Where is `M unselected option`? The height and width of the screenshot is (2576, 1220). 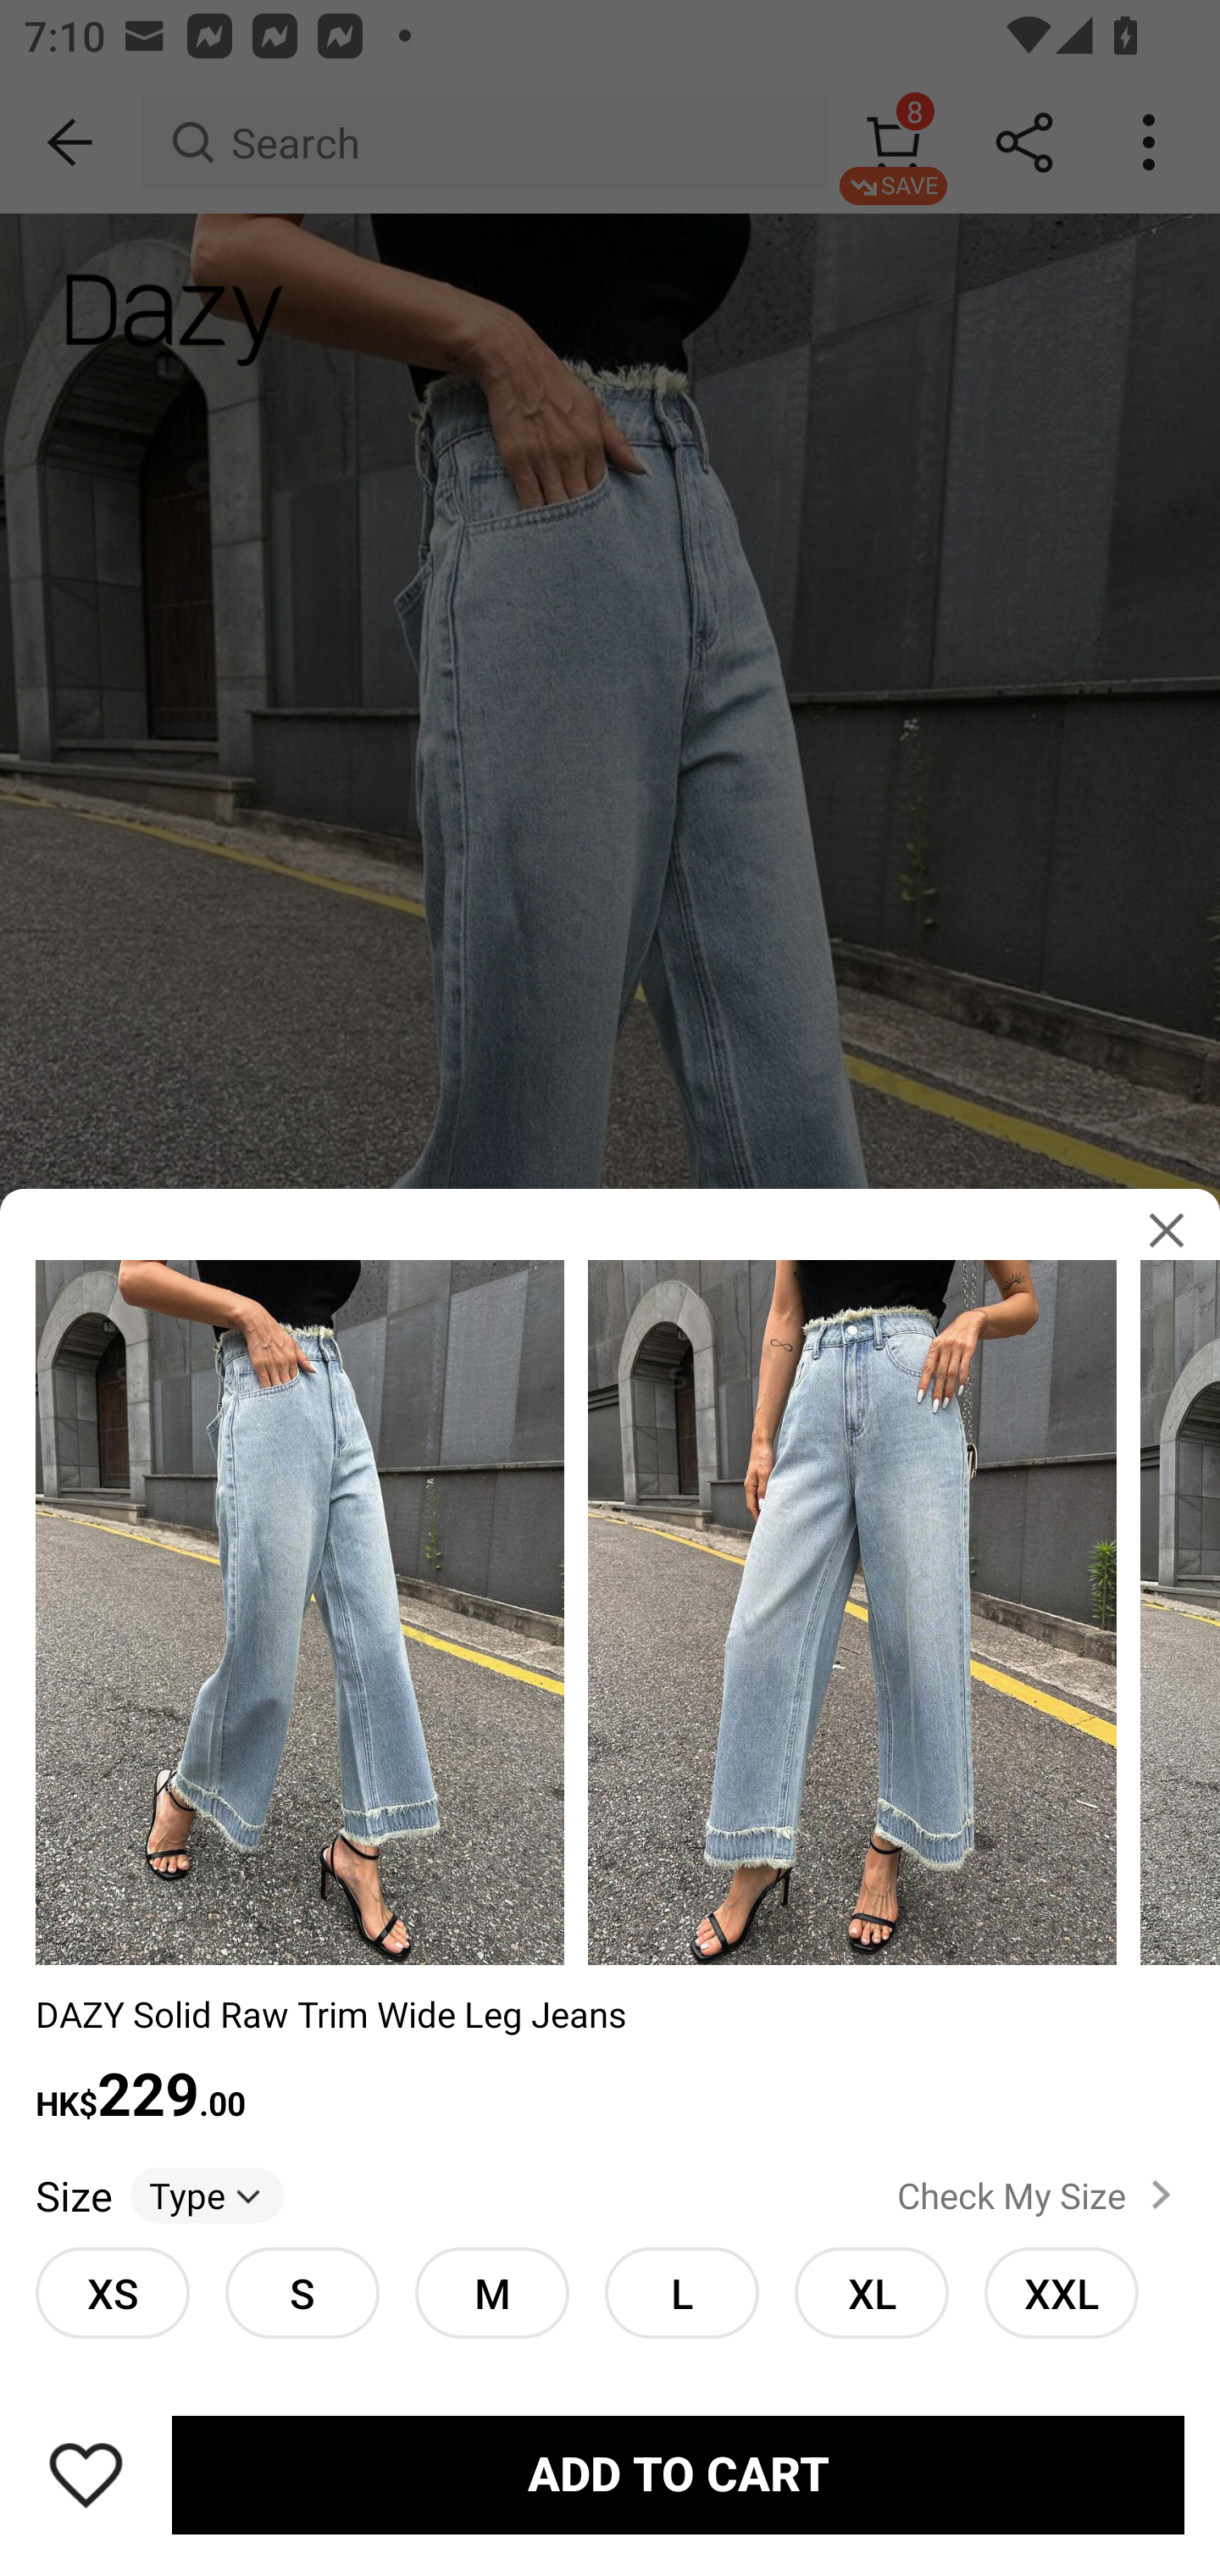 M unselected option is located at coordinates (491, 2292).